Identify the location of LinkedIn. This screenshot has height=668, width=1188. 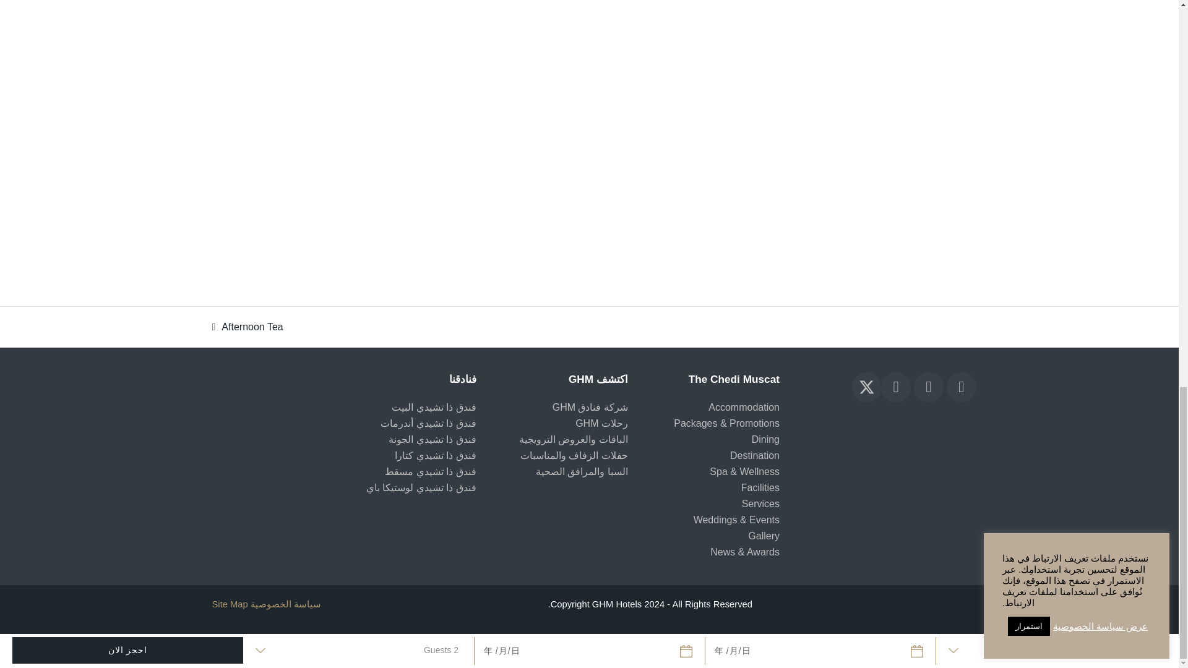
(896, 387).